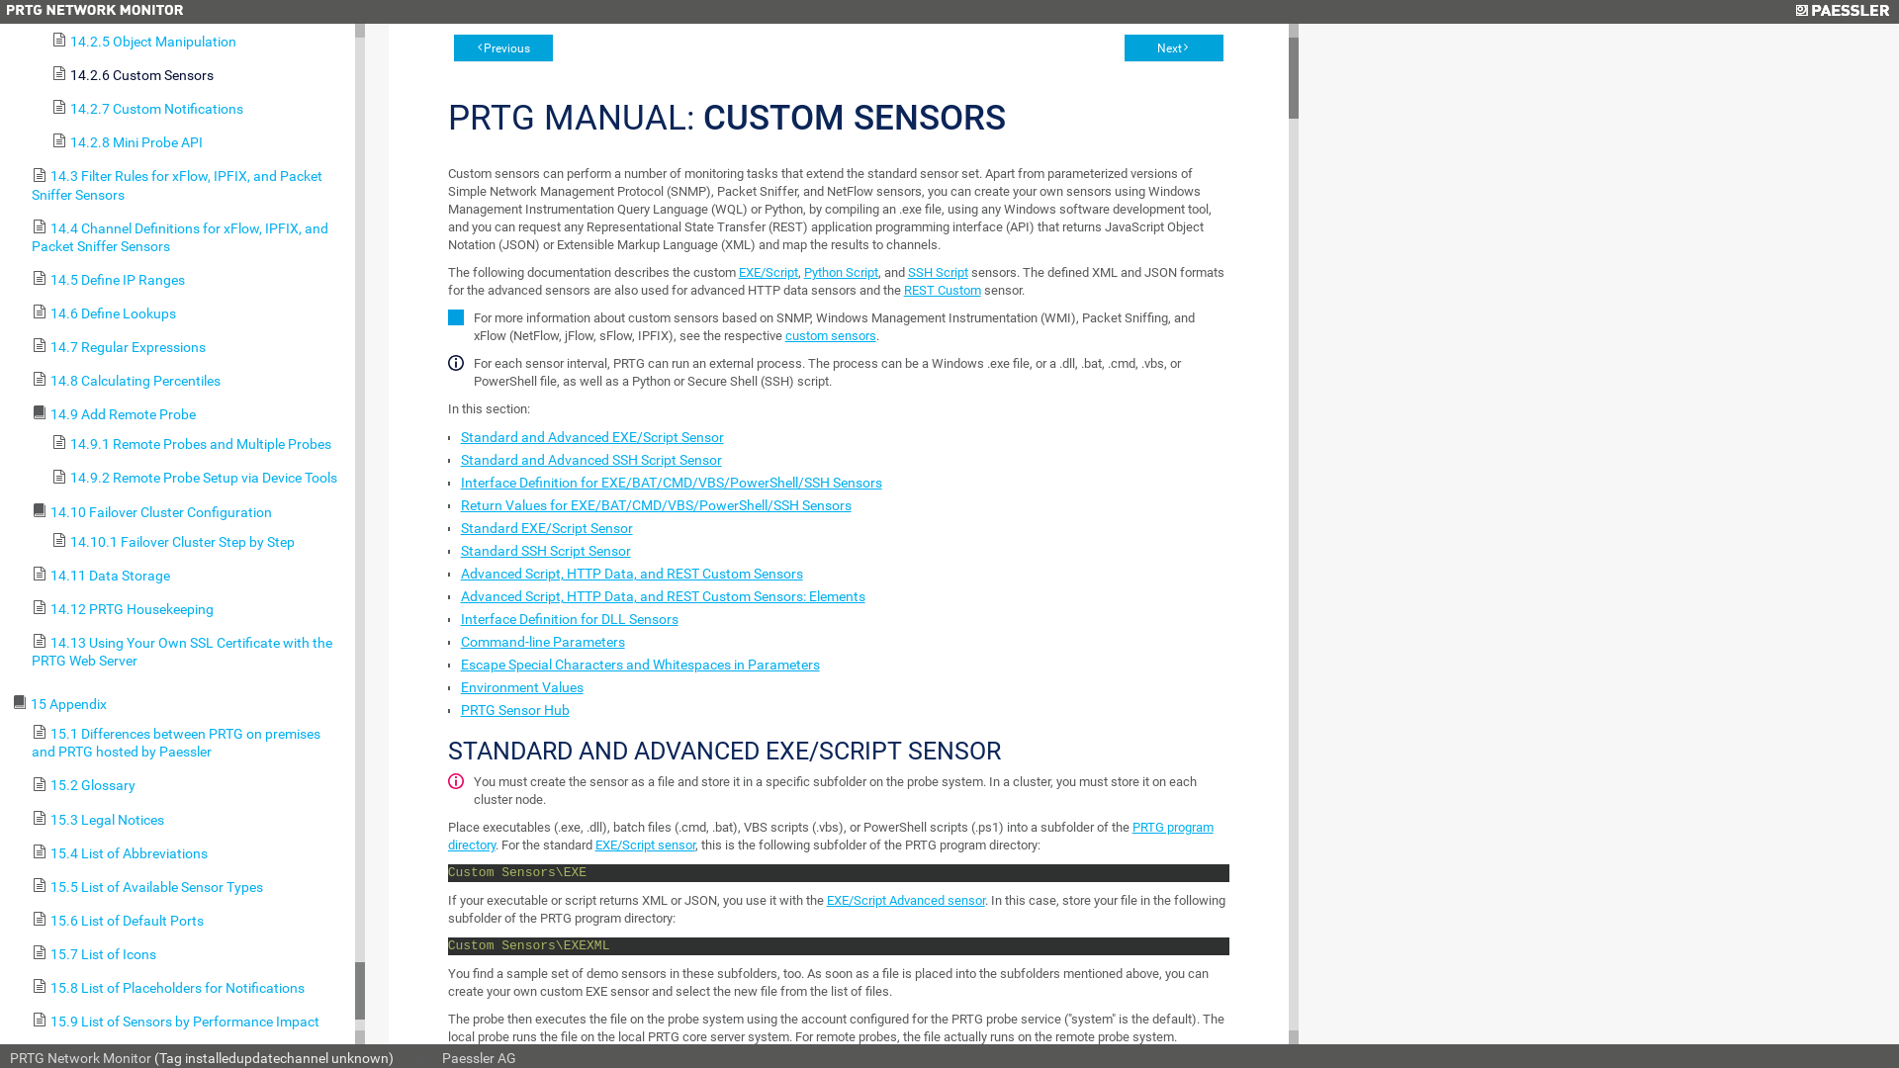 This screenshot has height=1068, width=1899. Describe the element at coordinates (156, 109) in the screenshot. I see `14.2.7 Custom Notifications` at that location.